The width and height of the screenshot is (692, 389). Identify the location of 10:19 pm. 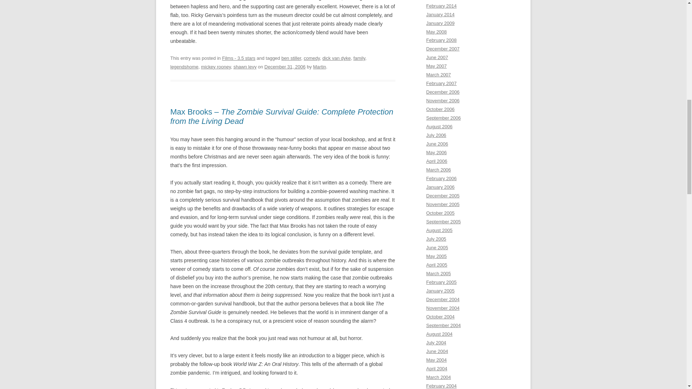
(285, 67).